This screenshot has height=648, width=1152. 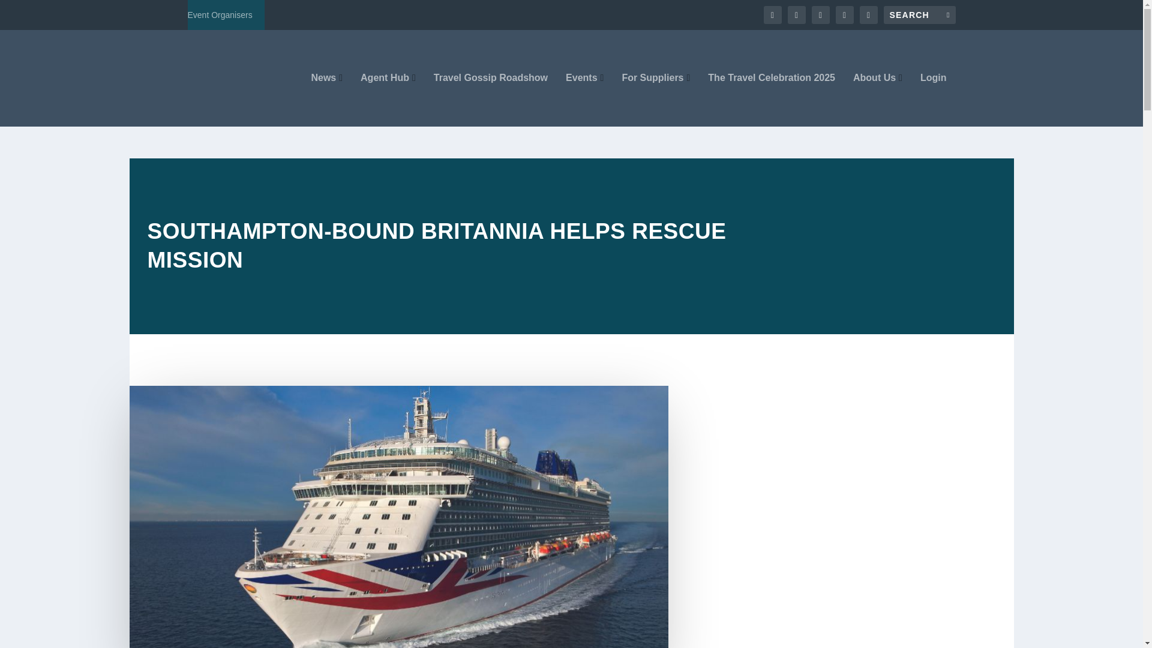 What do you see at coordinates (877, 100) in the screenshot?
I see `About Us` at bounding box center [877, 100].